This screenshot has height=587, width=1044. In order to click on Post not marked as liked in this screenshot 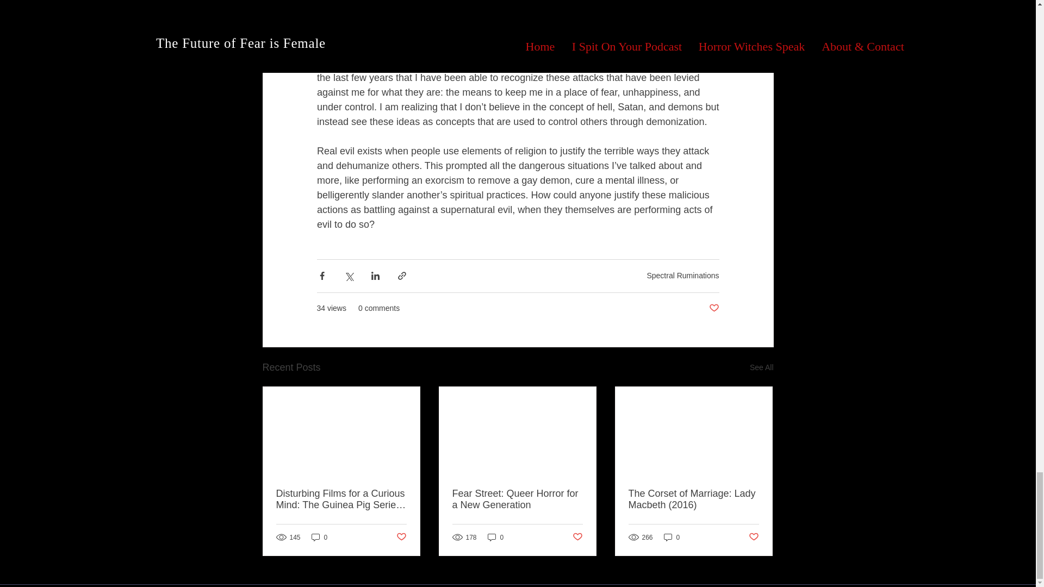, I will do `click(400, 537)`.